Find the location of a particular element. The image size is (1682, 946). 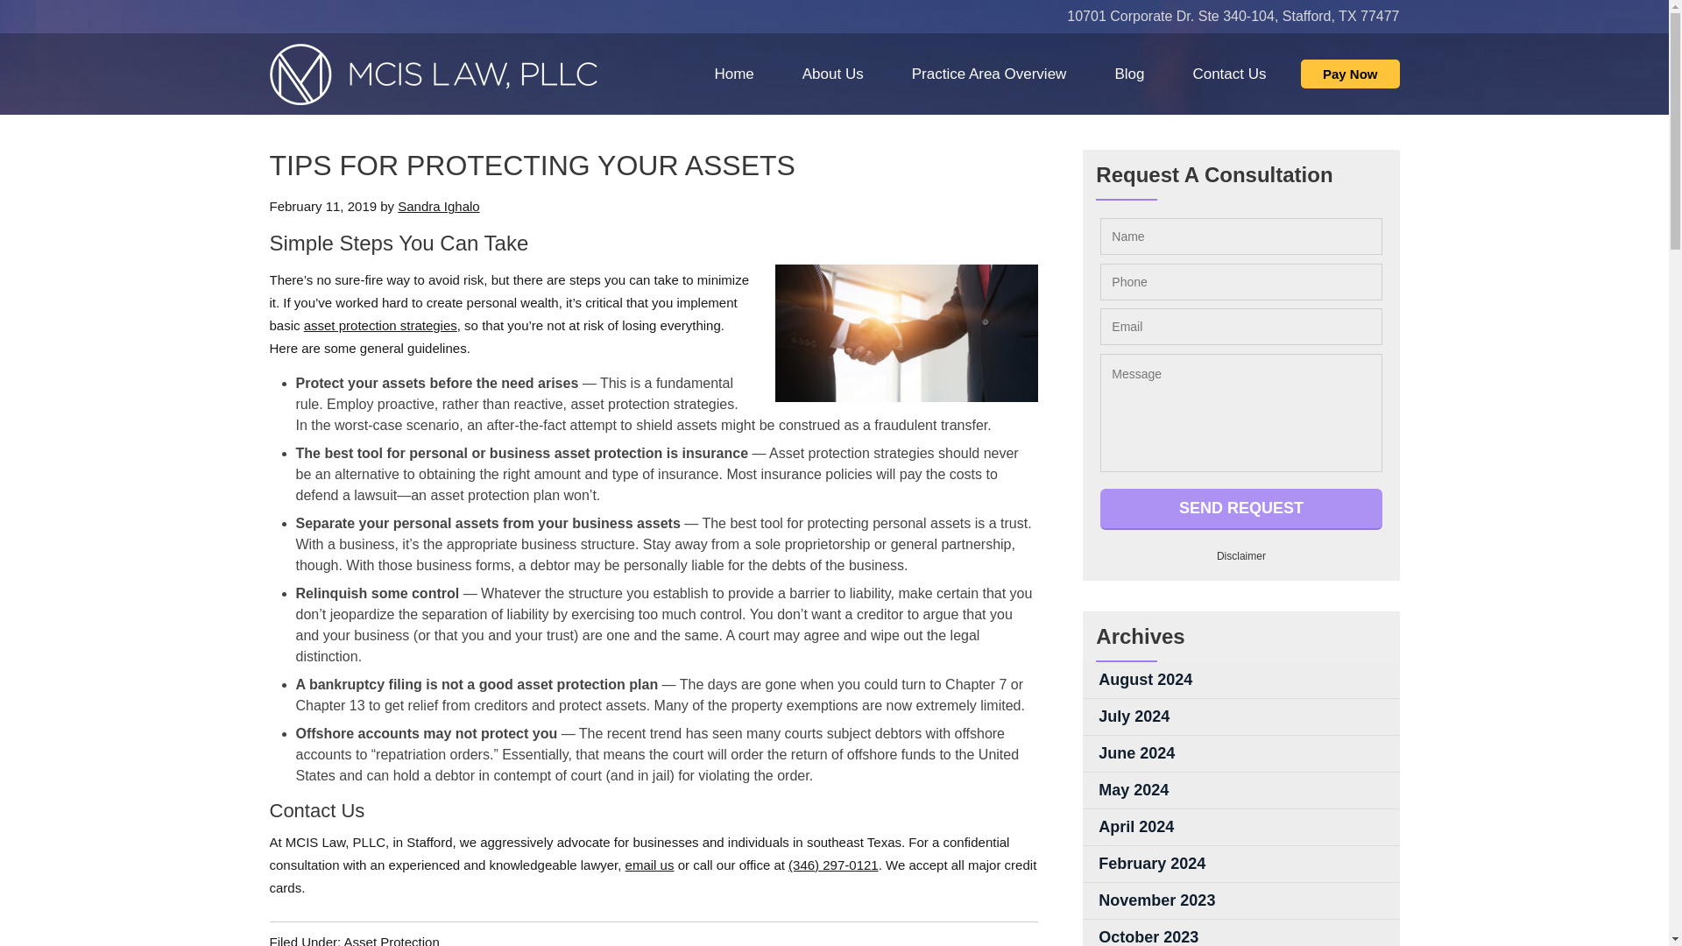

February 2024 is located at coordinates (1240, 864).